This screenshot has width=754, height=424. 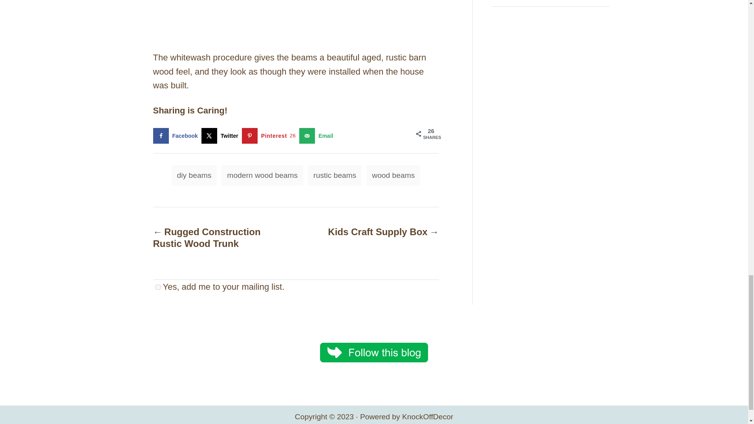 What do you see at coordinates (177, 136) in the screenshot?
I see `Share on Facebook` at bounding box center [177, 136].